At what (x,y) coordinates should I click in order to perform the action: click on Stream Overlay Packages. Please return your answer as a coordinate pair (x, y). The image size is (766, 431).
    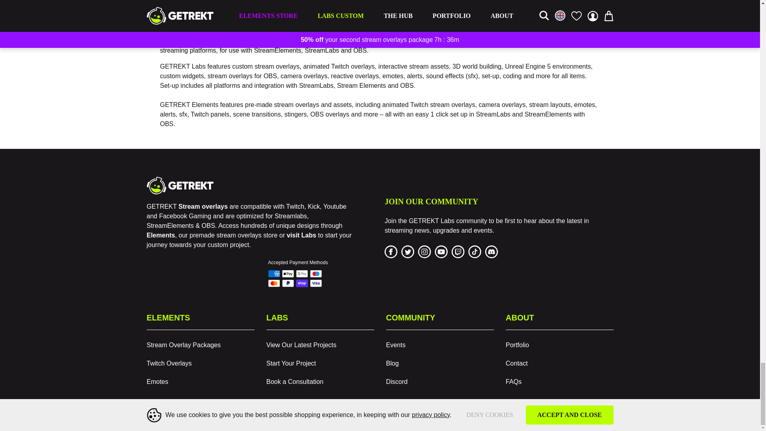
    Looking at the image, I should click on (200, 345).